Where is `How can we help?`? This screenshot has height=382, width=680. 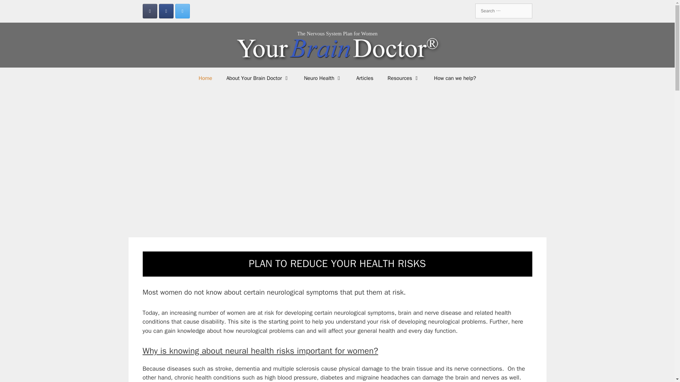 How can we help? is located at coordinates (455, 78).